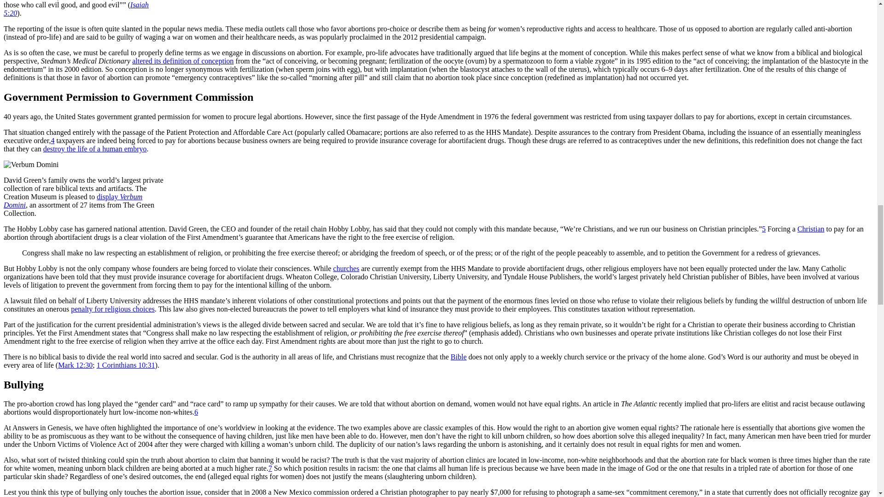 The height and width of the screenshot is (497, 884). What do you see at coordinates (182, 61) in the screenshot?
I see `altered its definition of conception` at bounding box center [182, 61].